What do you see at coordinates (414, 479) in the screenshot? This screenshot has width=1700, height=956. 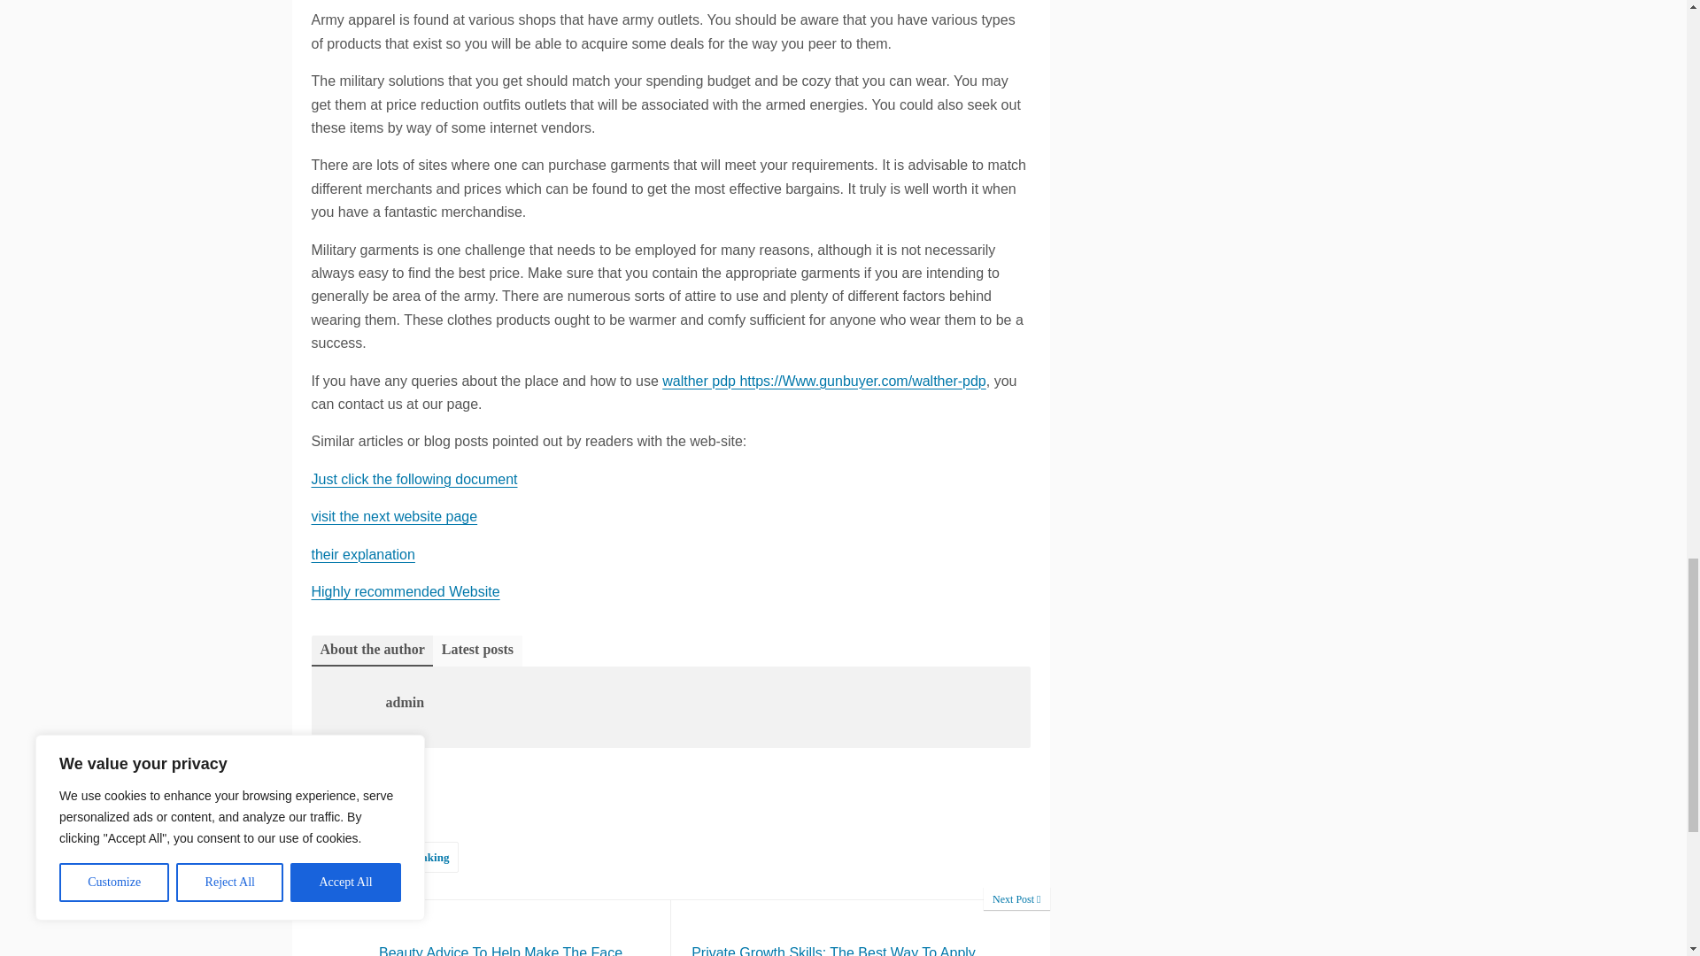 I see `Just click the following document` at bounding box center [414, 479].